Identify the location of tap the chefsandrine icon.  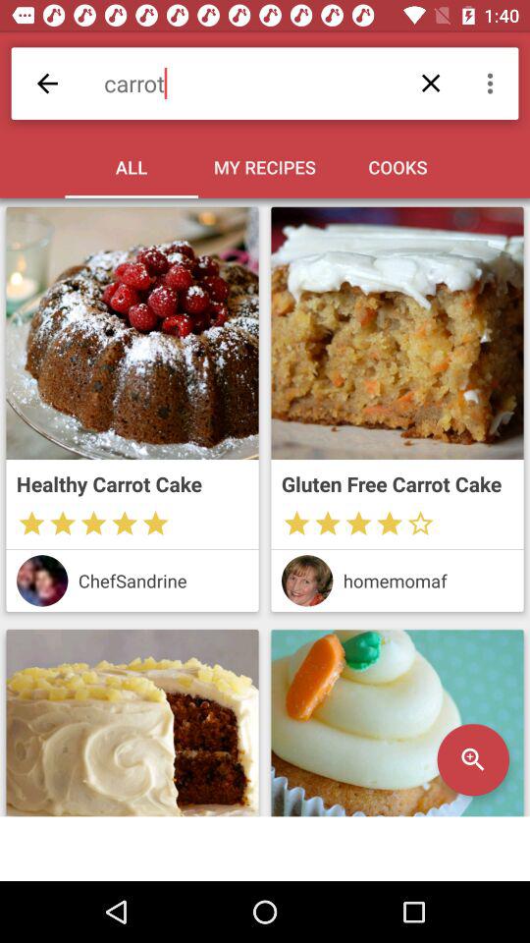
(163, 580).